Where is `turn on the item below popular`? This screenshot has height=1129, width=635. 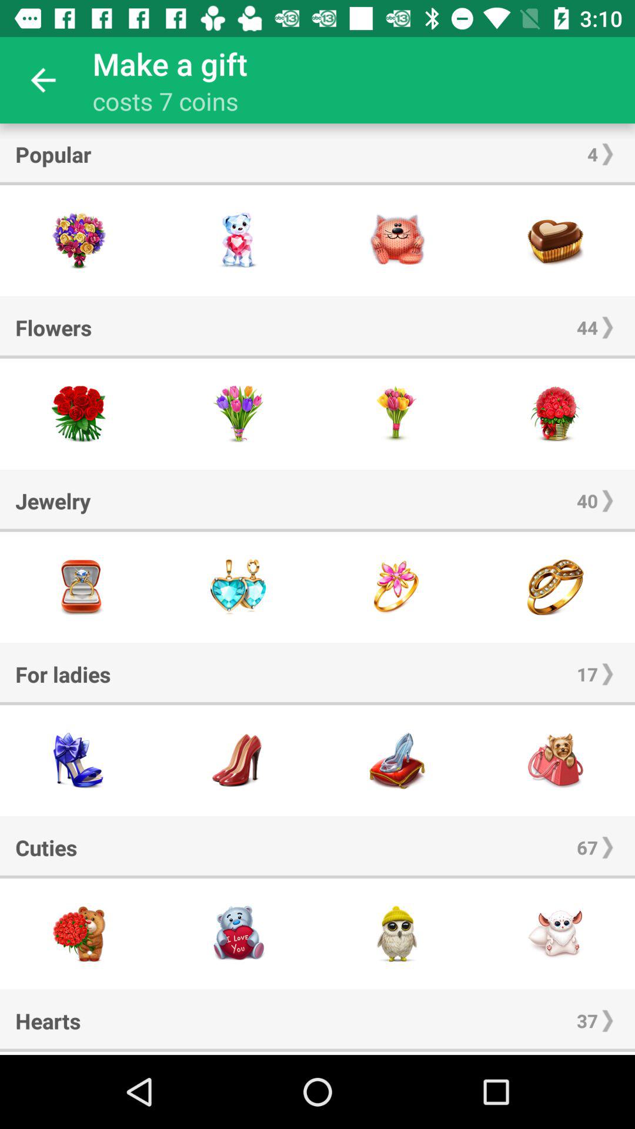
turn on the item below popular is located at coordinates (317, 183).